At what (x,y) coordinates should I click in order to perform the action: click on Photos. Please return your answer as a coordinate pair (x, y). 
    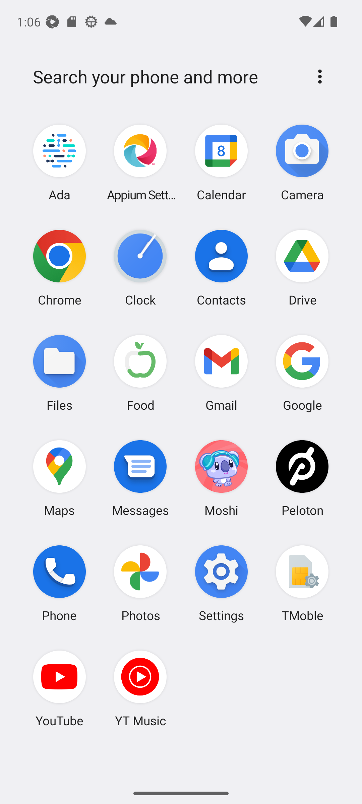
    Looking at the image, I should click on (140, 583).